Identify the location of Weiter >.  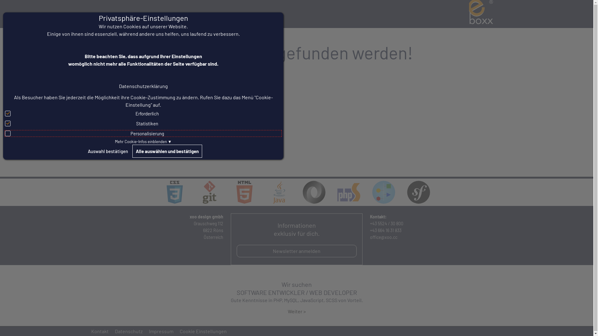
(297, 311).